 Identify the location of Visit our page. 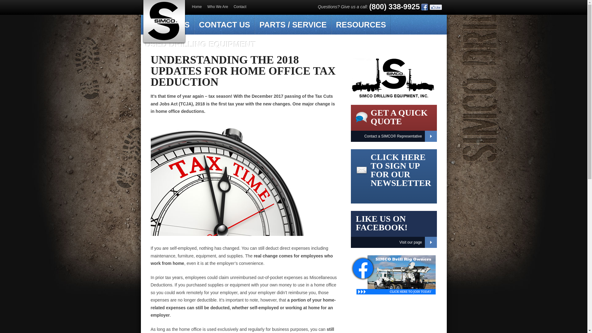
(394, 242).